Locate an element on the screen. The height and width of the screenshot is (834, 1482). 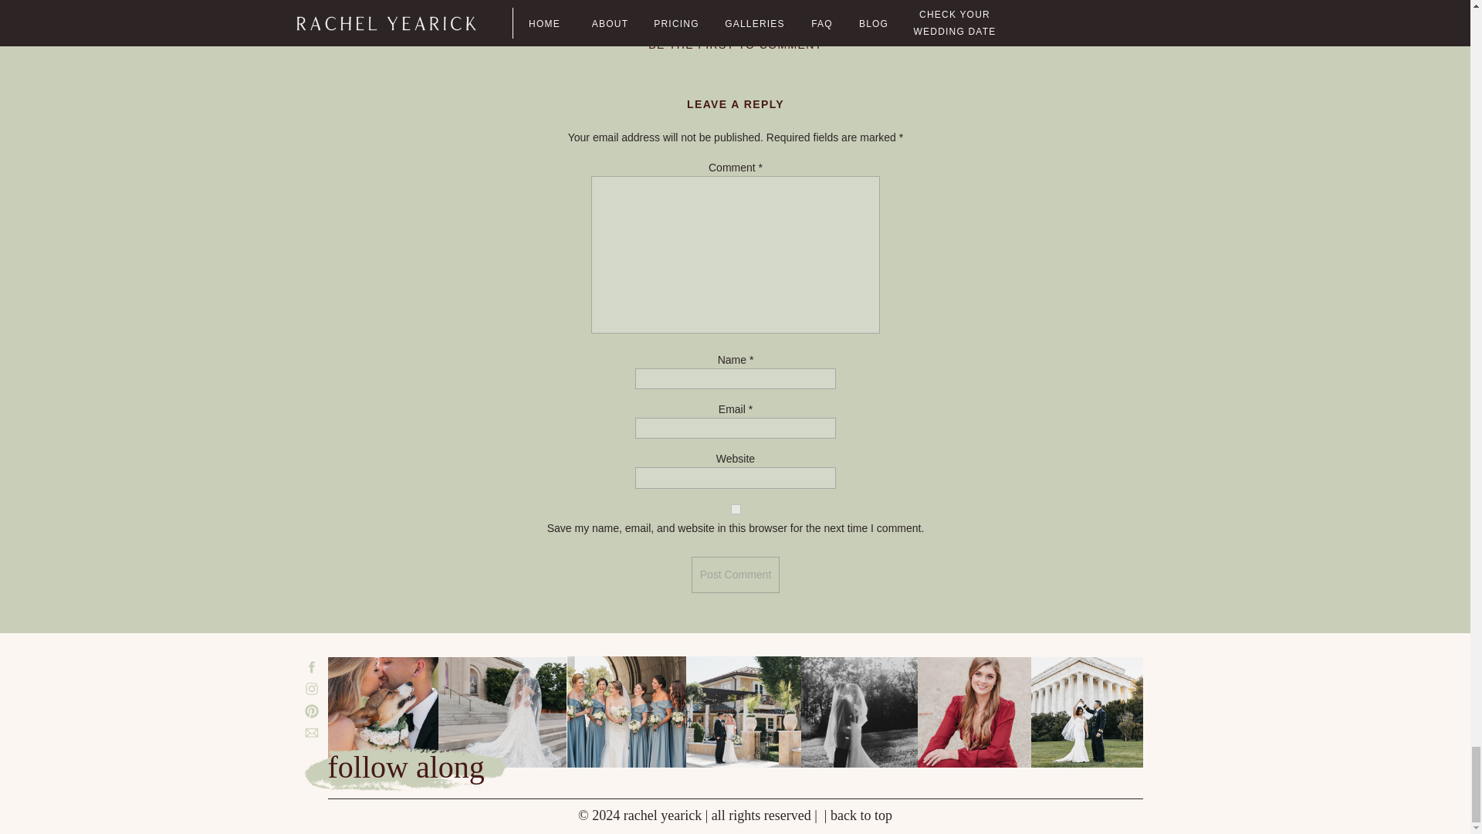
BLOG is located at coordinates (1017, 782).